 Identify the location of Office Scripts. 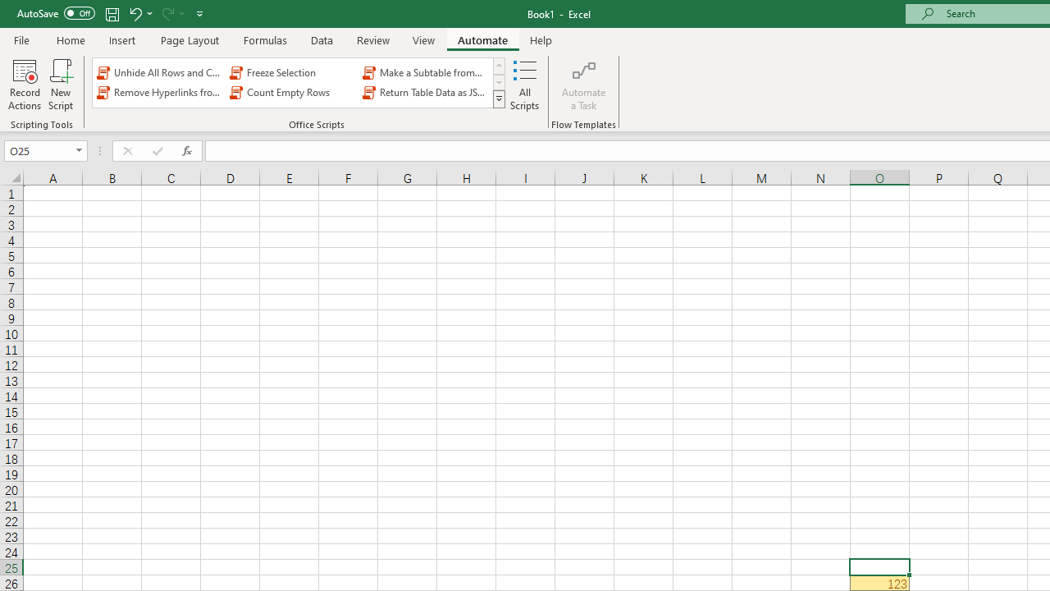
(499, 98).